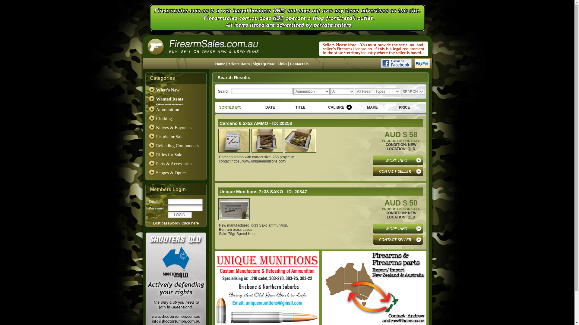 Image resolution: width=579 pixels, height=325 pixels. What do you see at coordinates (177, 146) in the screenshot?
I see `Reloading Components` at bounding box center [177, 146].